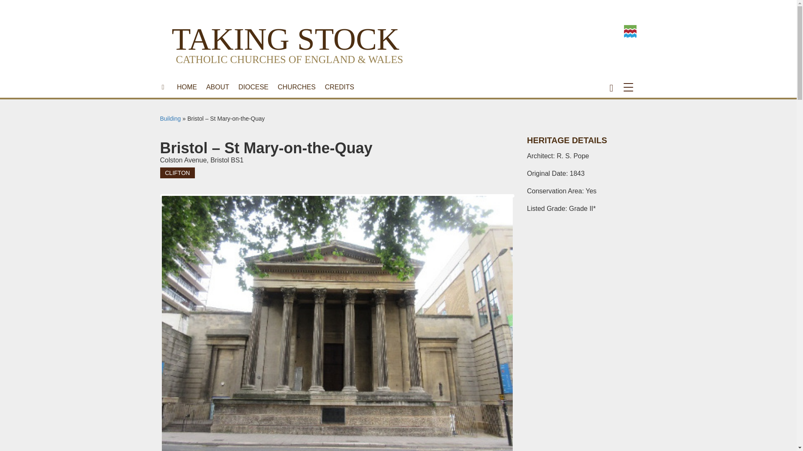 Image resolution: width=803 pixels, height=451 pixels. Describe the element at coordinates (630, 87) in the screenshot. I see `TOGGLE NAVIGATION` at that location.